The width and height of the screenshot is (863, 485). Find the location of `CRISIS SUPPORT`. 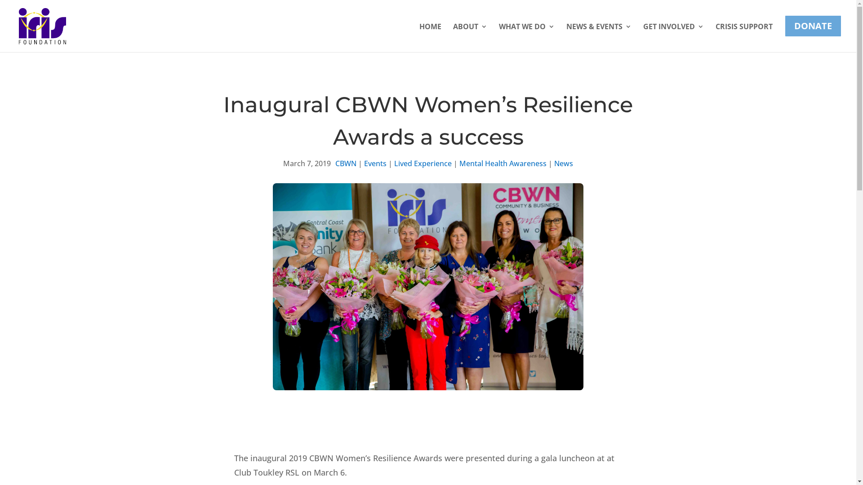

CRISIS SUPPORT is located at coordinates (744, 34).